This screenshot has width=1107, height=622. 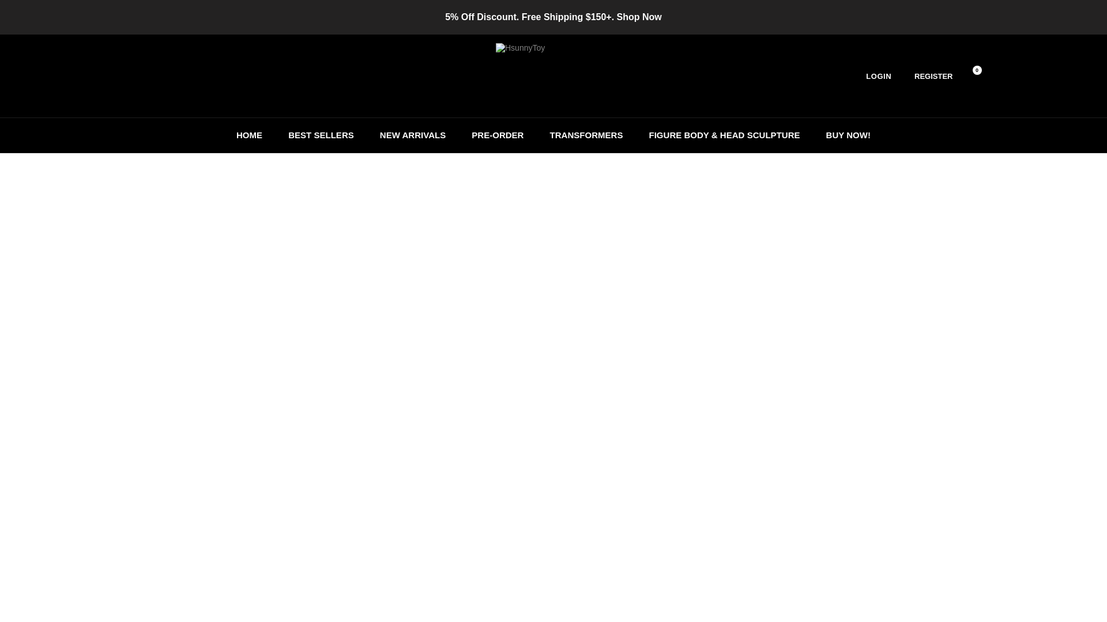 I want to click on REGISTER, so click(x=933, y=76).